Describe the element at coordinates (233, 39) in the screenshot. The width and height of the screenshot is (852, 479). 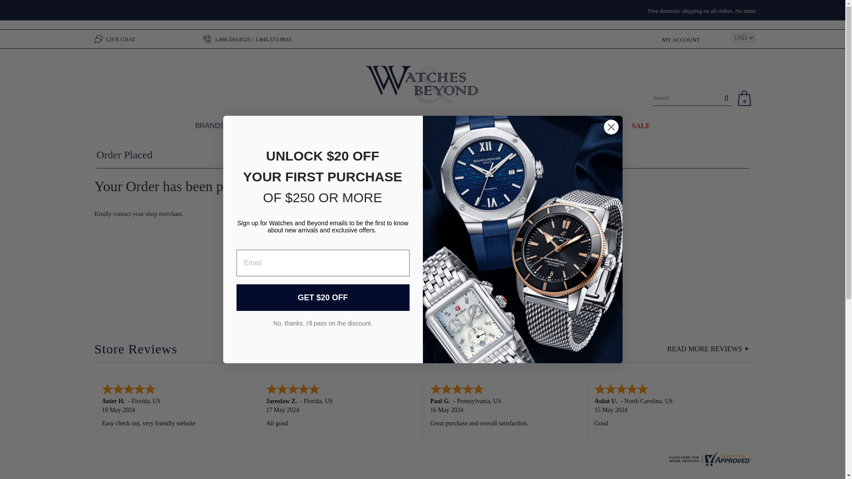
I see `1.866.593.8525` at that location.